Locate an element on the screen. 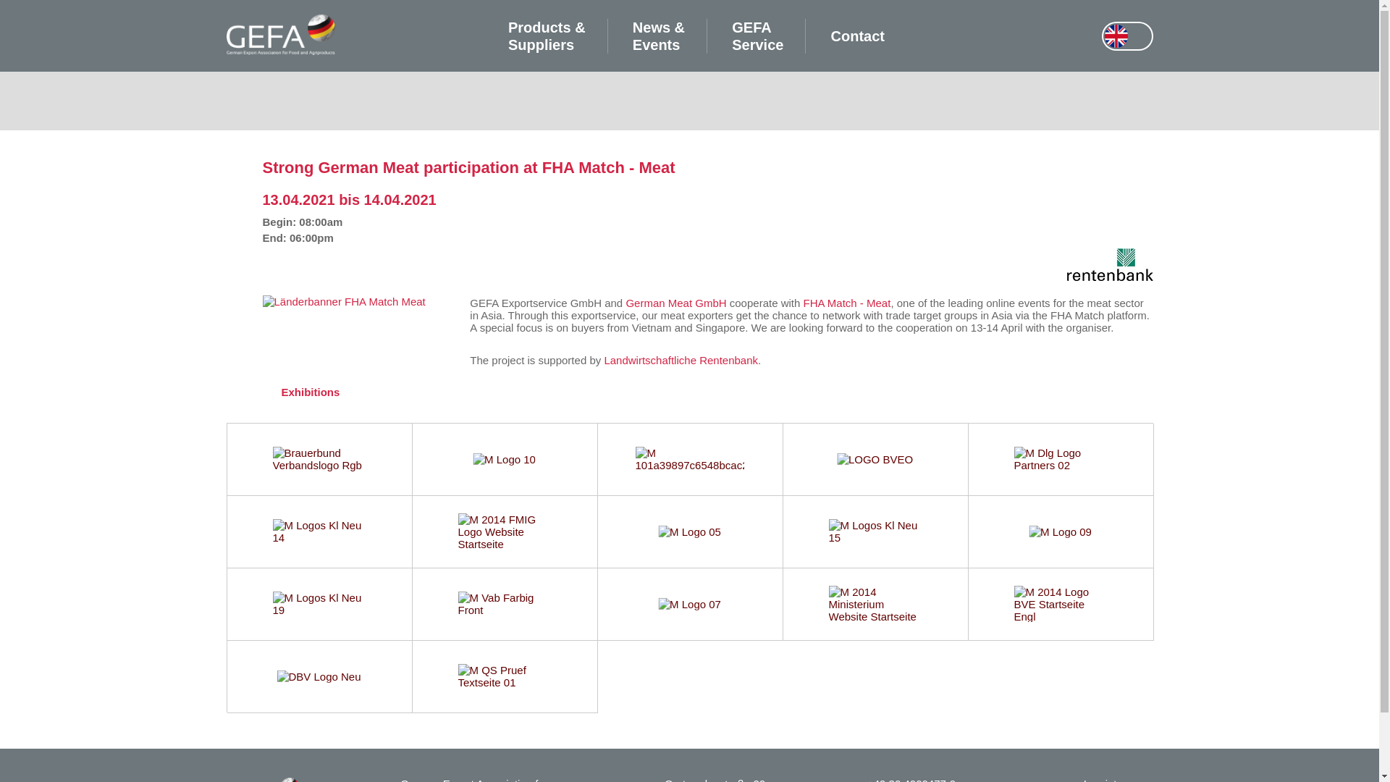 This screenshot has height=782, width=1390. 20140905 Rentenbank Logo is located at coordinates (1111, 277).